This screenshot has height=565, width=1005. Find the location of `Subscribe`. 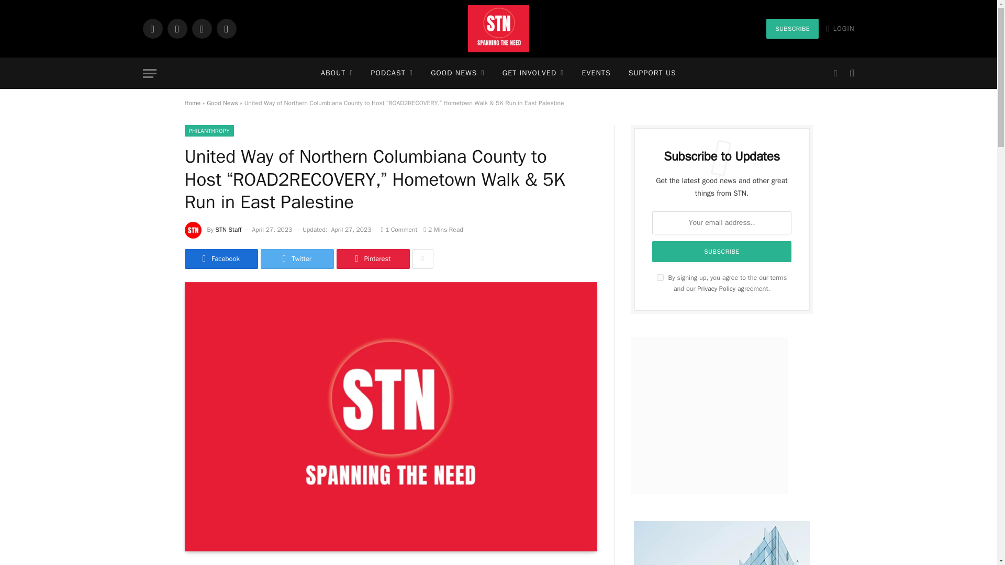

Subscribe is located at coordinates (722, 252).